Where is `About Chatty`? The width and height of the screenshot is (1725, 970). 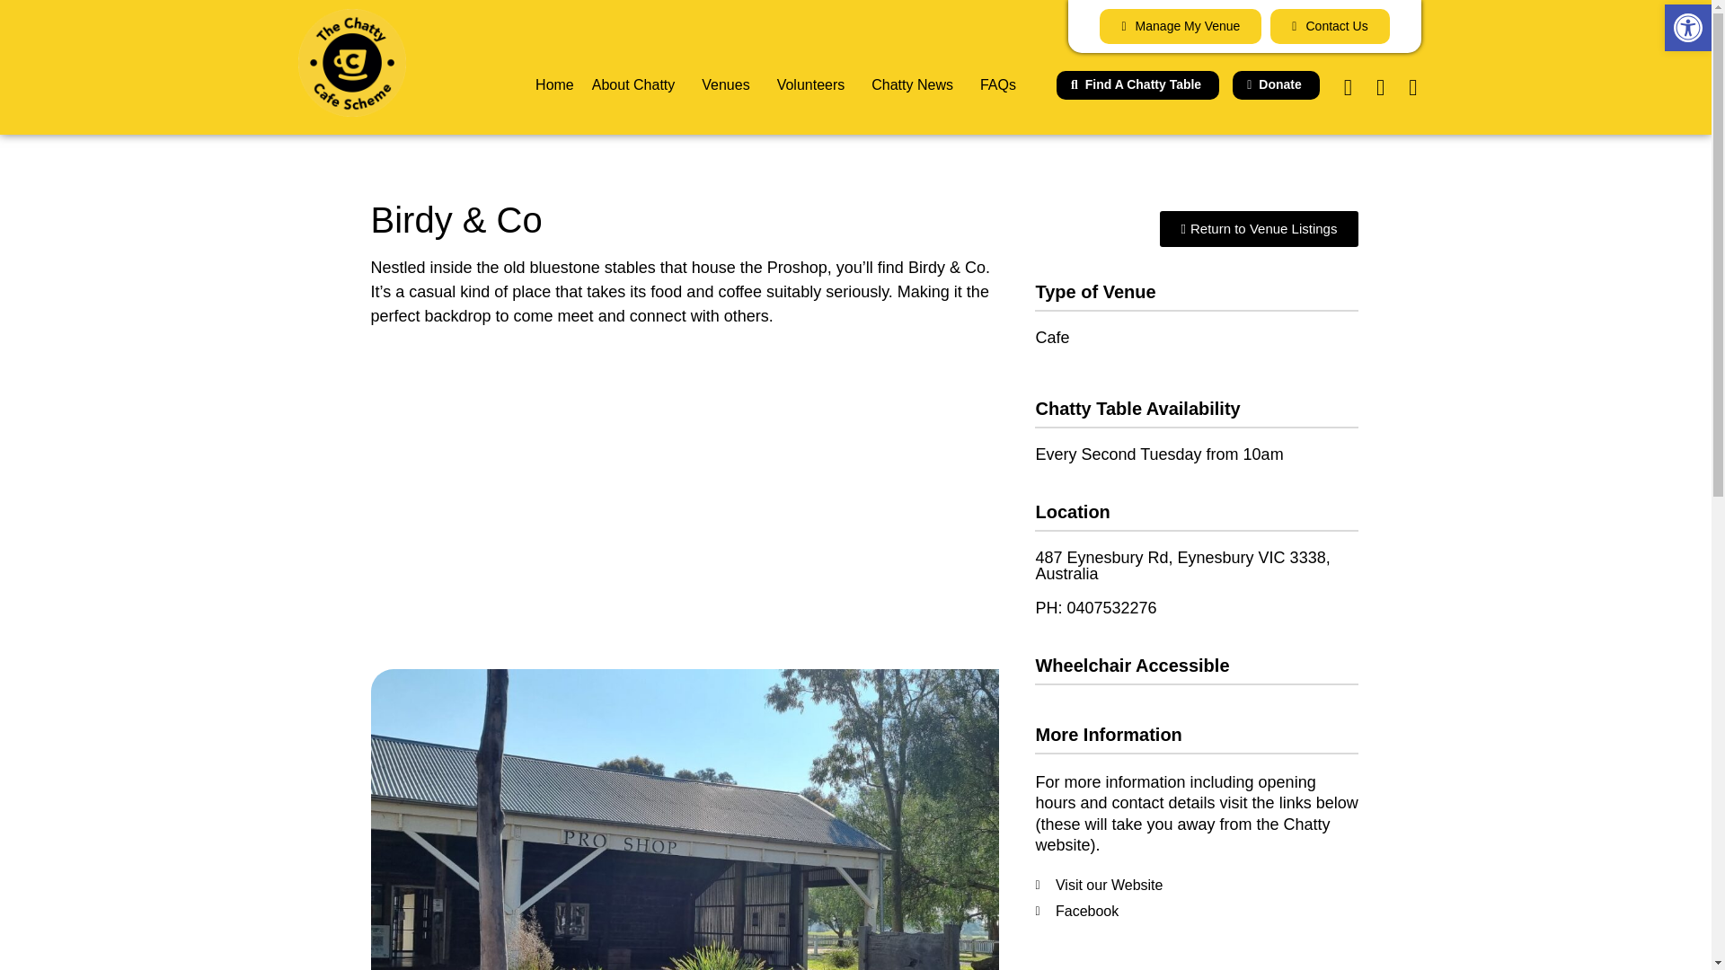 About Chatty is located at coordinates (638, 84).